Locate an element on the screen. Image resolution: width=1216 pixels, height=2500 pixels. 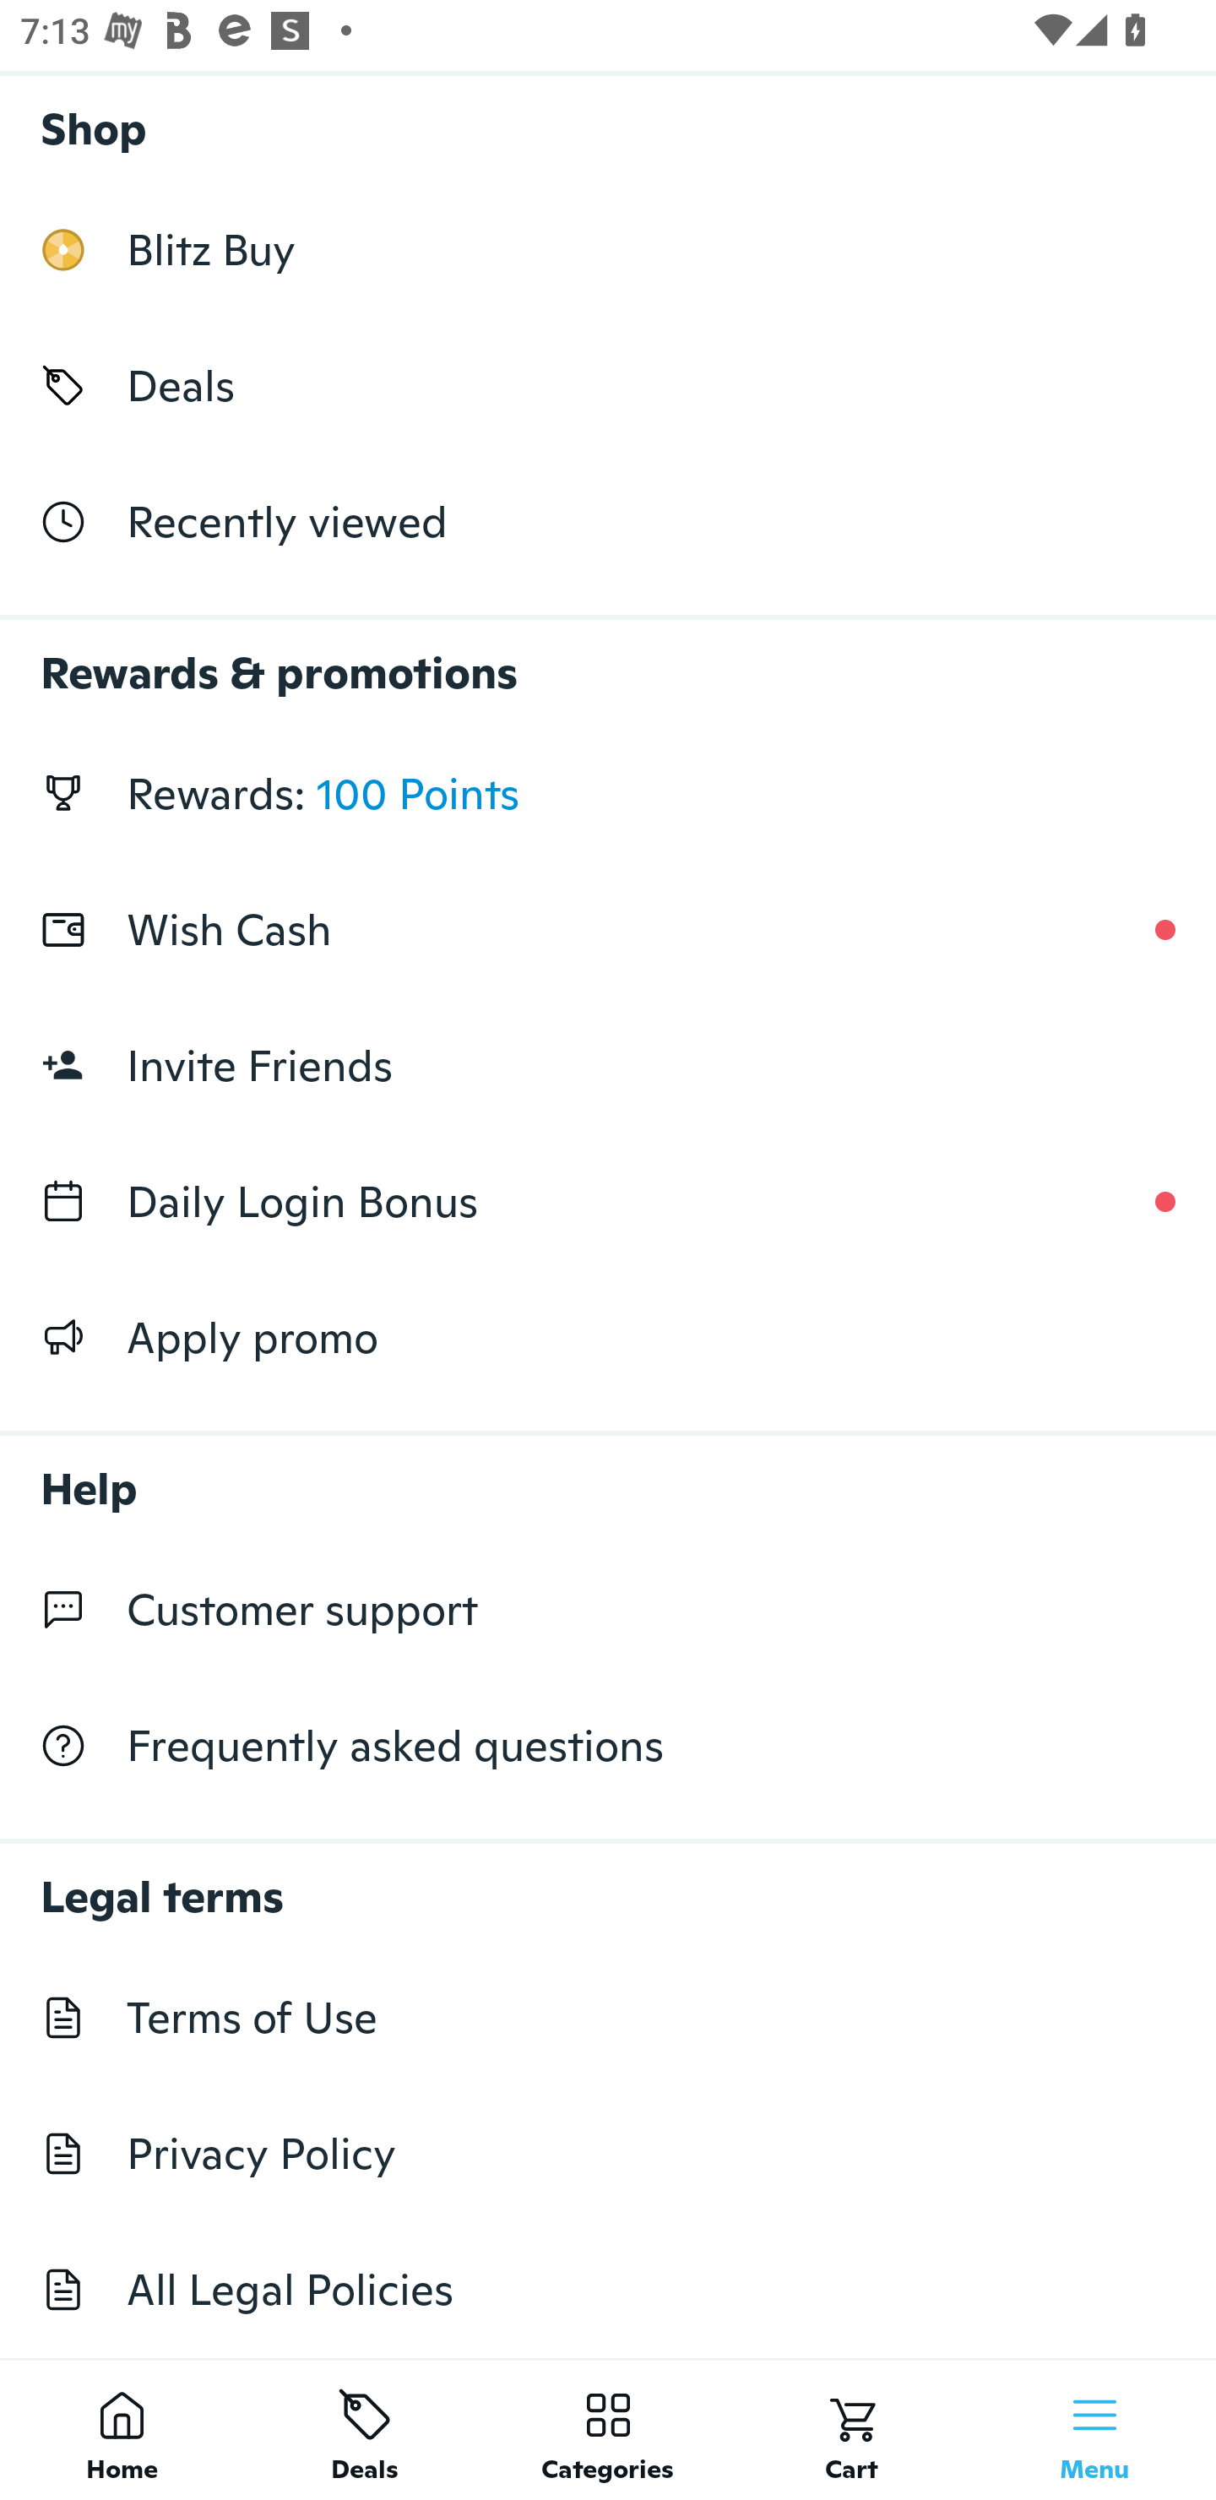
Home is located at coordinates (122, 2429).